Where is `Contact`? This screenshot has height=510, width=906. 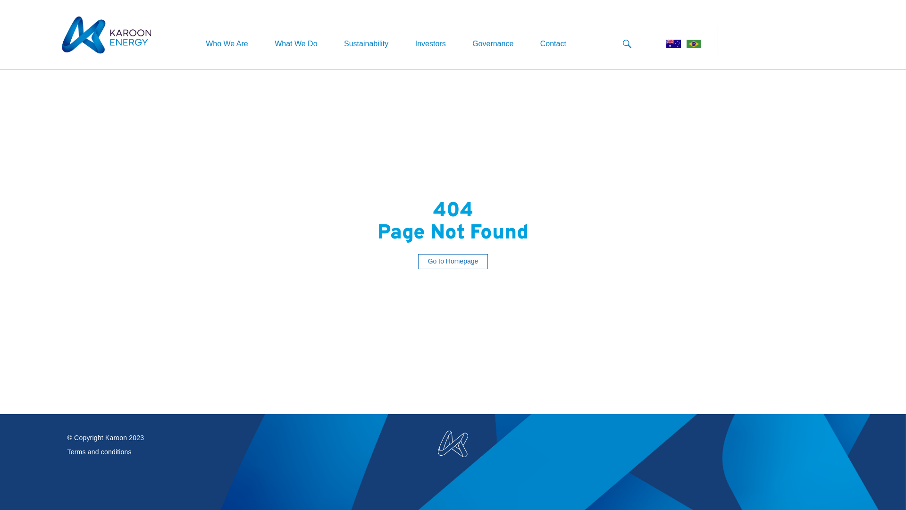 Contact is located at coordinates (553, 43).